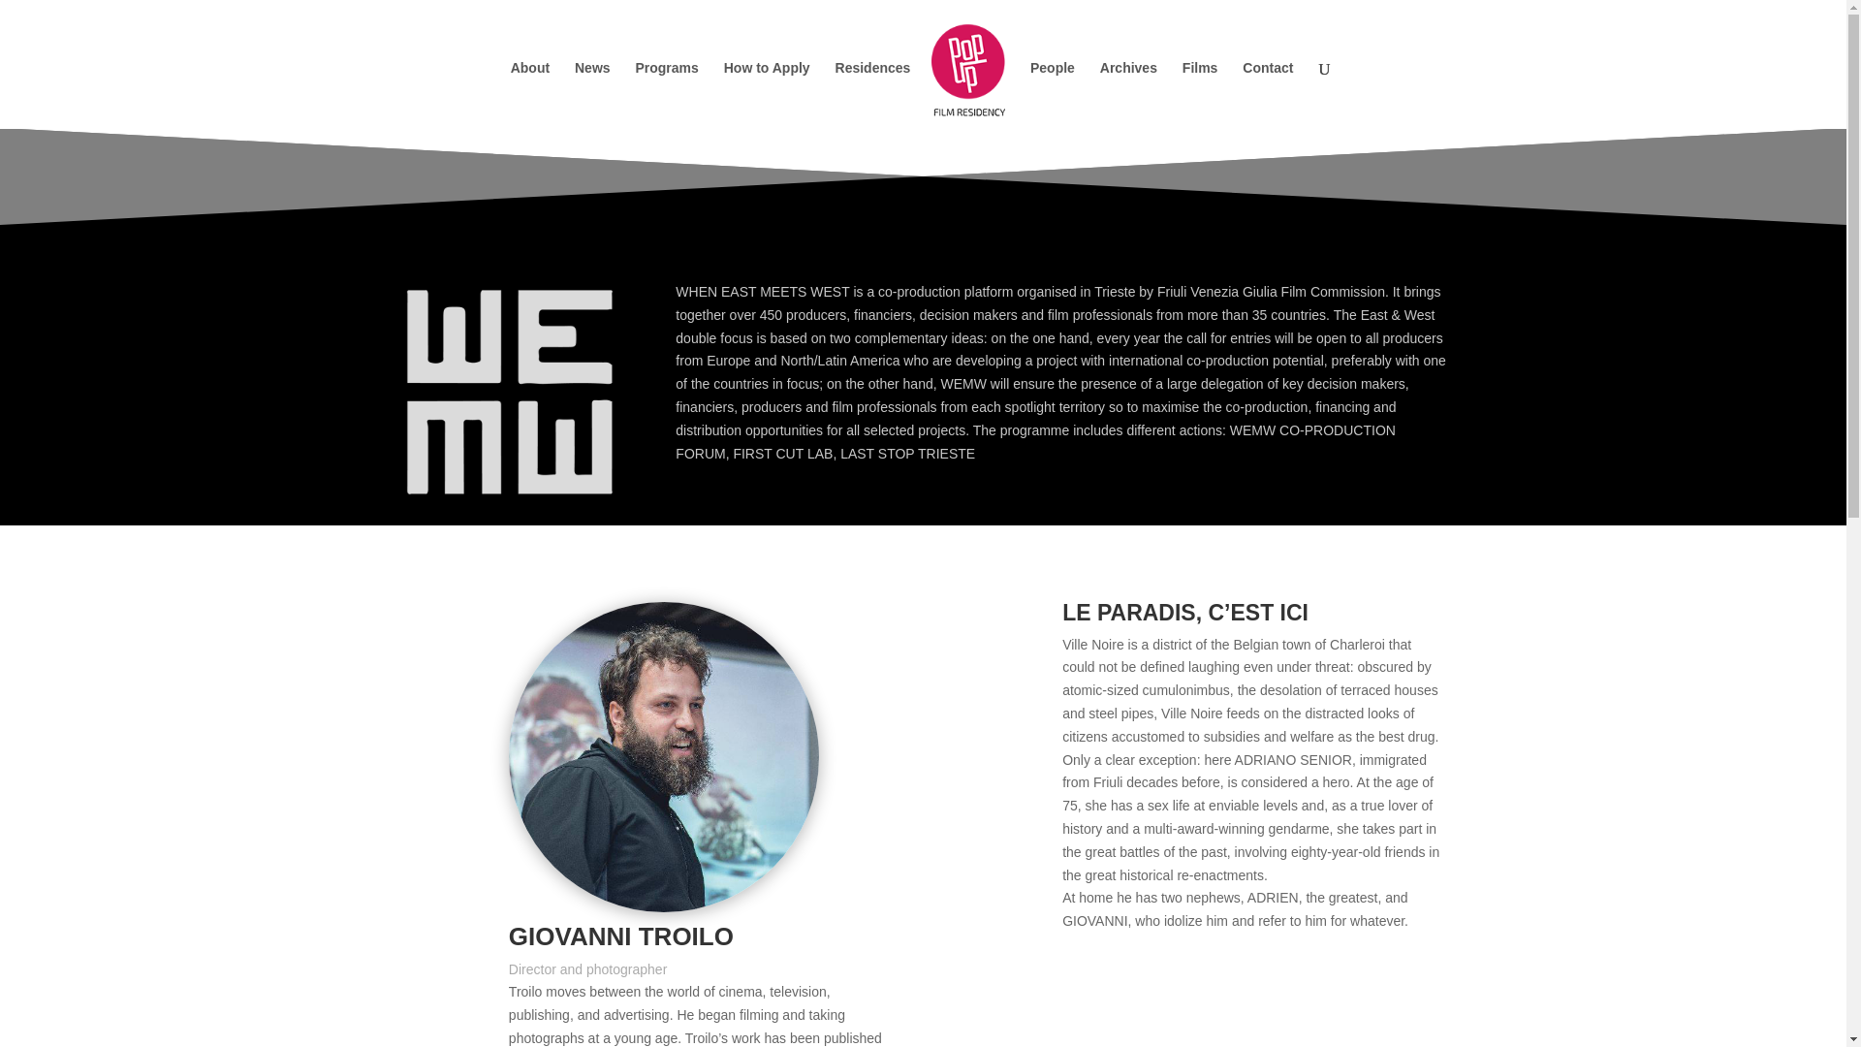  I want to click on How to Apply, so click(766, 93).